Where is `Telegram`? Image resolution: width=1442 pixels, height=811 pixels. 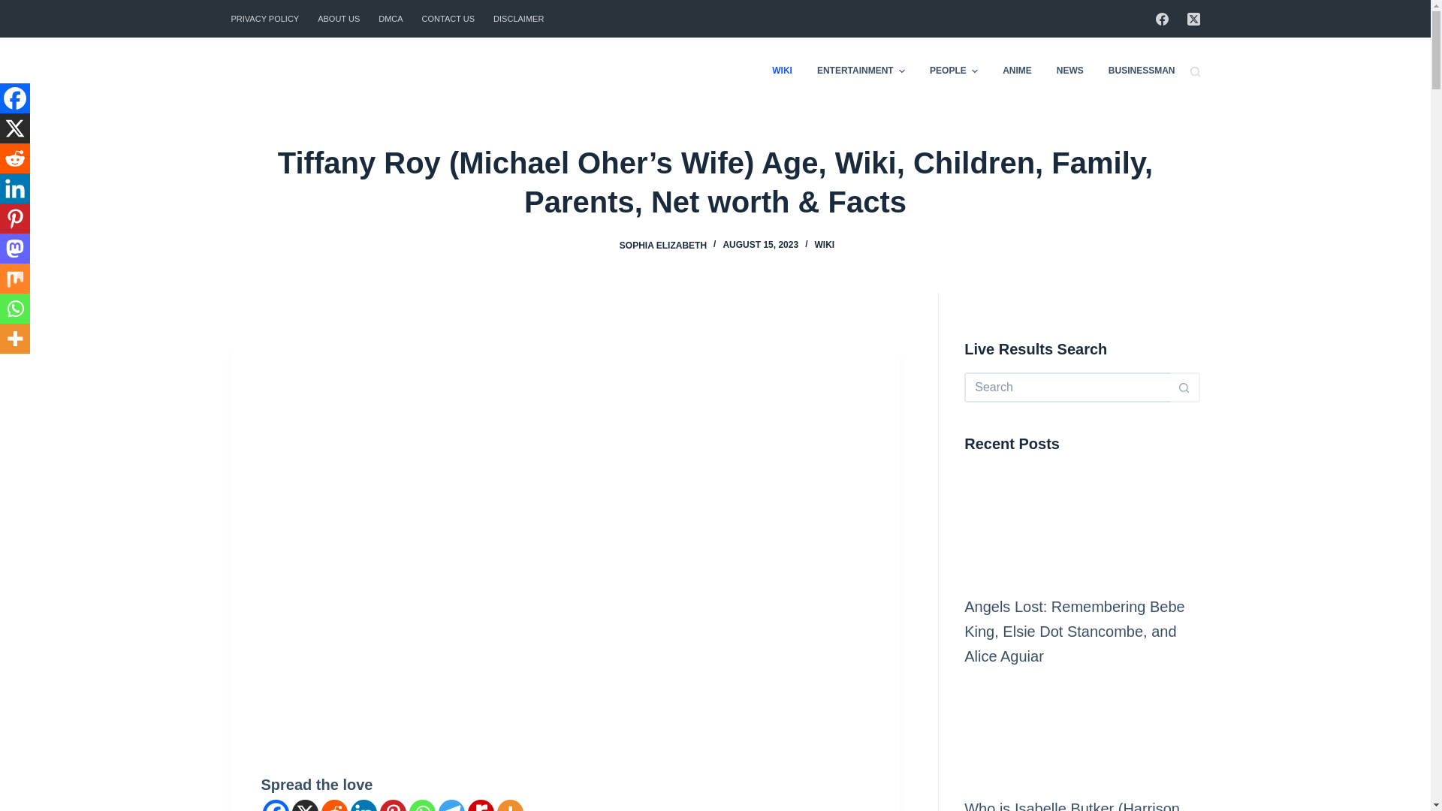
Telegram is located at coordinates (451, 805).